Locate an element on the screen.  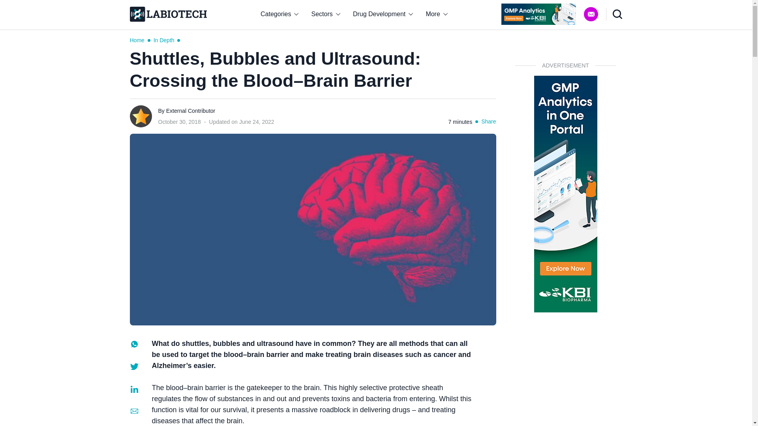
Categories is located at coordinates (279, 14).